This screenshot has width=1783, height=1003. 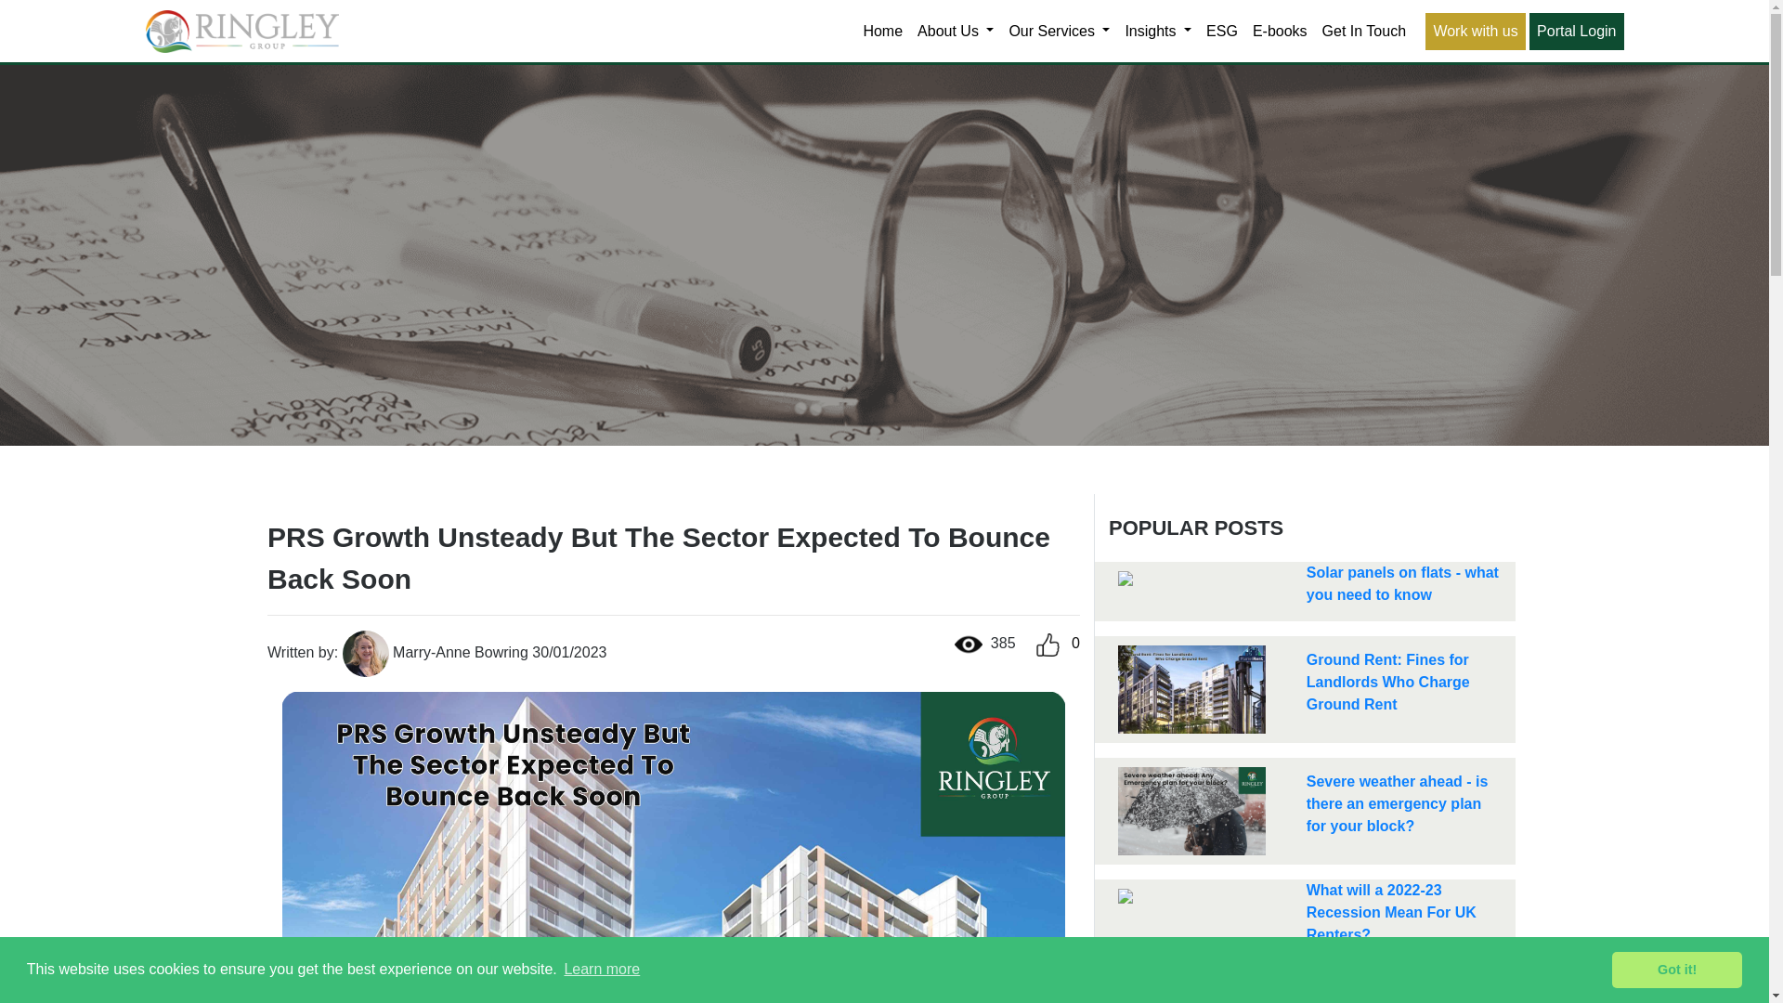 I want to click on Learn more, so click(x=602, y=970).